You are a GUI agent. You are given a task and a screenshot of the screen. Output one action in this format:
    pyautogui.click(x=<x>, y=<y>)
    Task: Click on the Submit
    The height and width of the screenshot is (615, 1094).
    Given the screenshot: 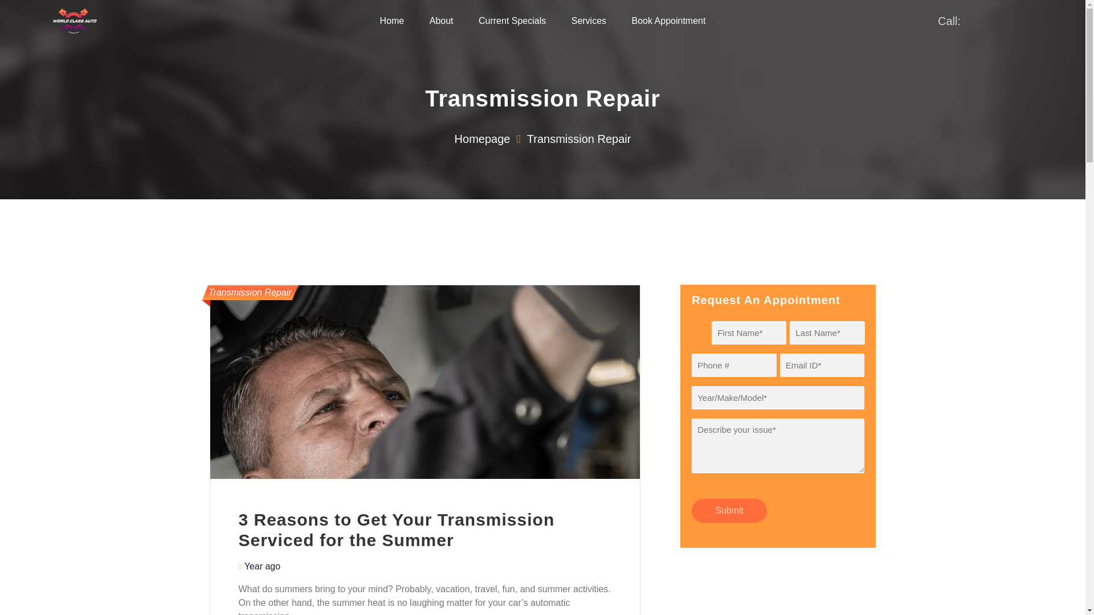 What is the action you would take?
    pyautogui.click(x=729, y=510)
    